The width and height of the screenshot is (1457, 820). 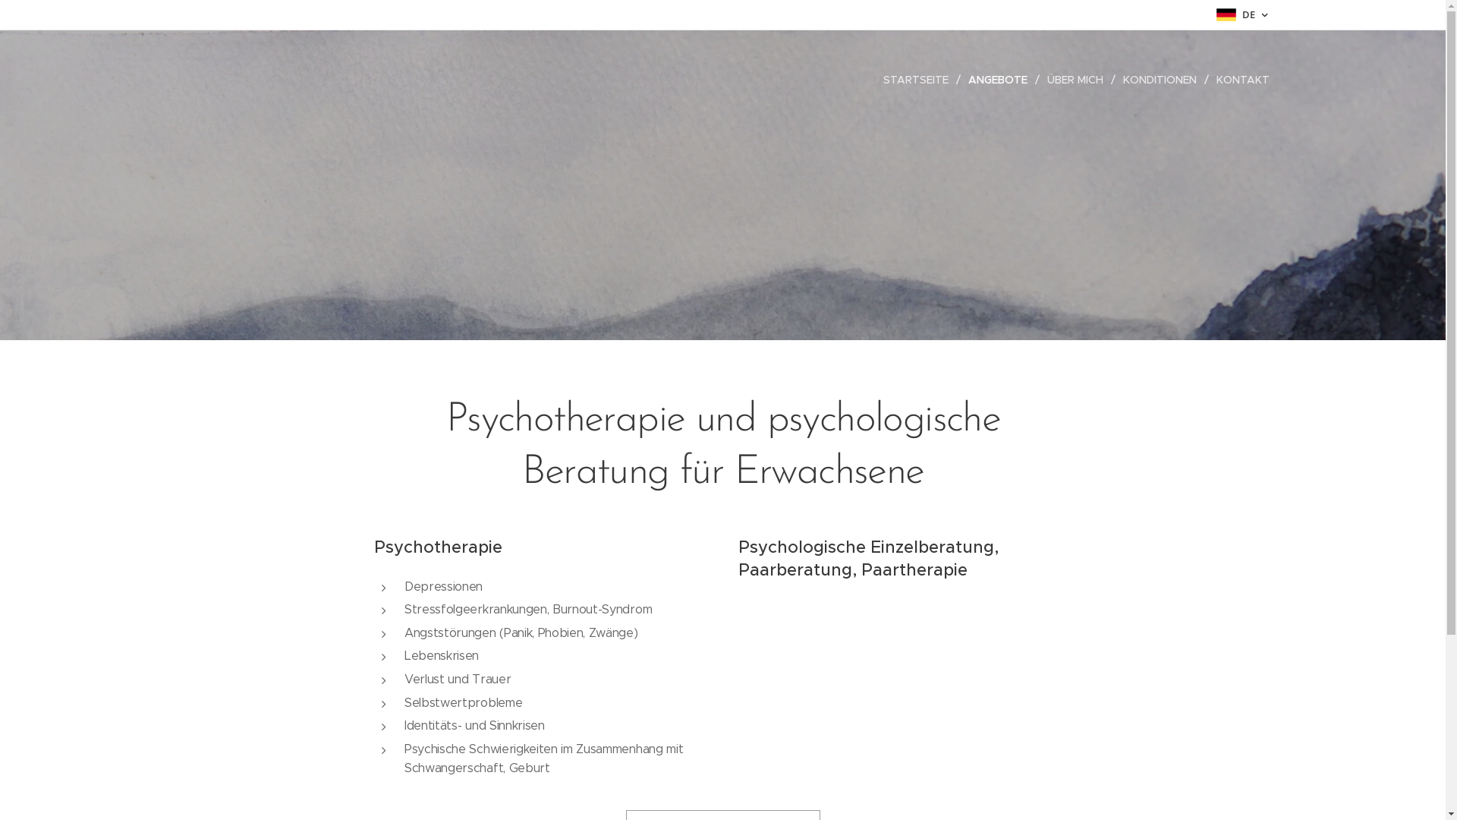 What do you see at coordinates (920, 80) in the screenshot?
I see `STARTSEITE` at bounding box center [920, 80].